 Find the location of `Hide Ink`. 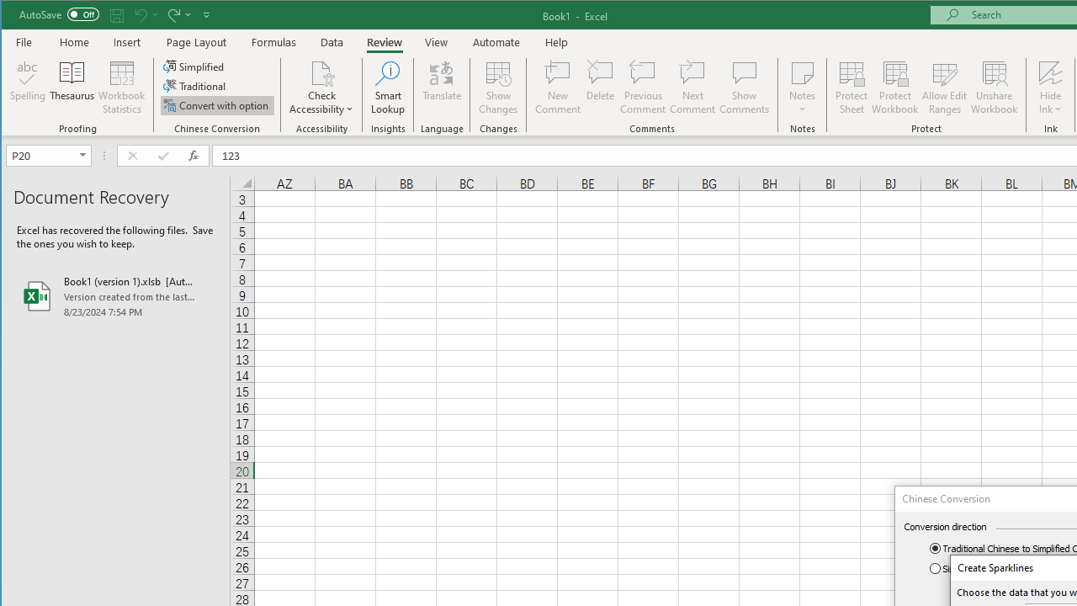

Hide Ink is located at coordinates (1050, 72).